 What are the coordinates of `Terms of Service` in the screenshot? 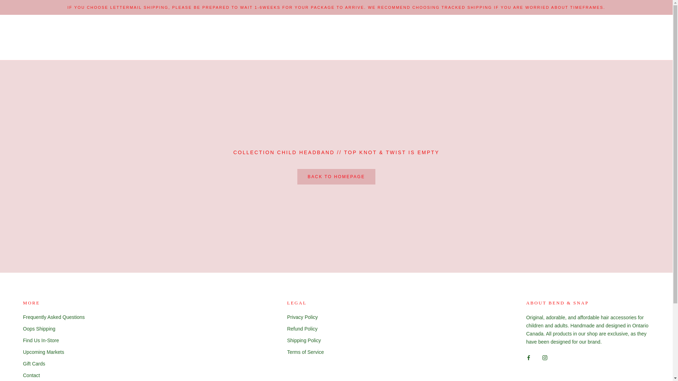 It's located at (305, 352).